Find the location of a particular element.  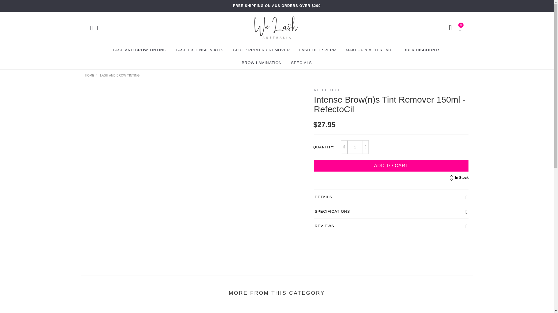

RefectoCil is located at coordinates (327, 90).